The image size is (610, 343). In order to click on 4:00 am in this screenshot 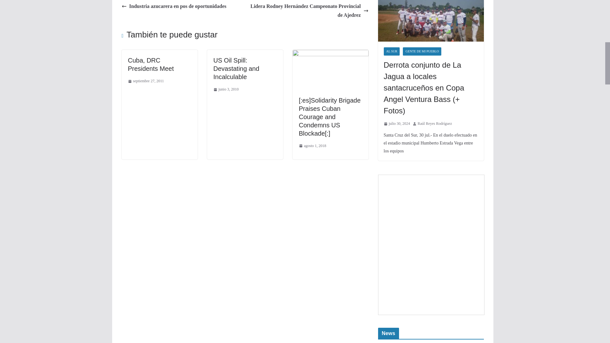, I will do `click(312, 146)`.